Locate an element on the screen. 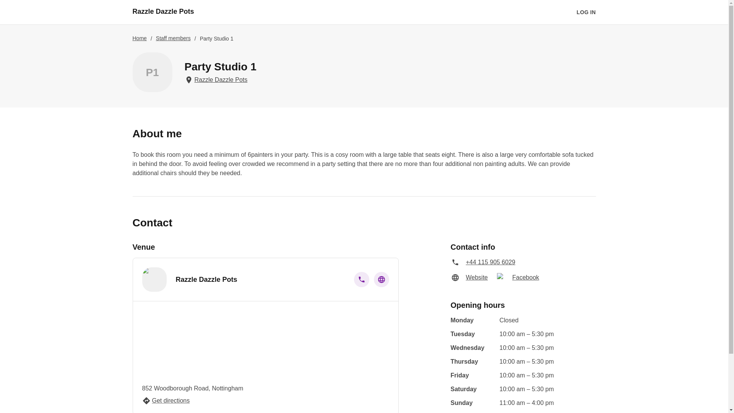  Website is located at coordinates (476, 277).